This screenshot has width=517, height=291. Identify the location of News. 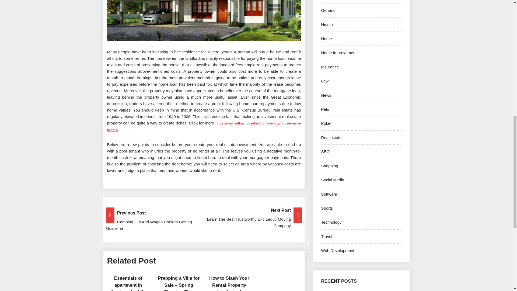
(326, 95).